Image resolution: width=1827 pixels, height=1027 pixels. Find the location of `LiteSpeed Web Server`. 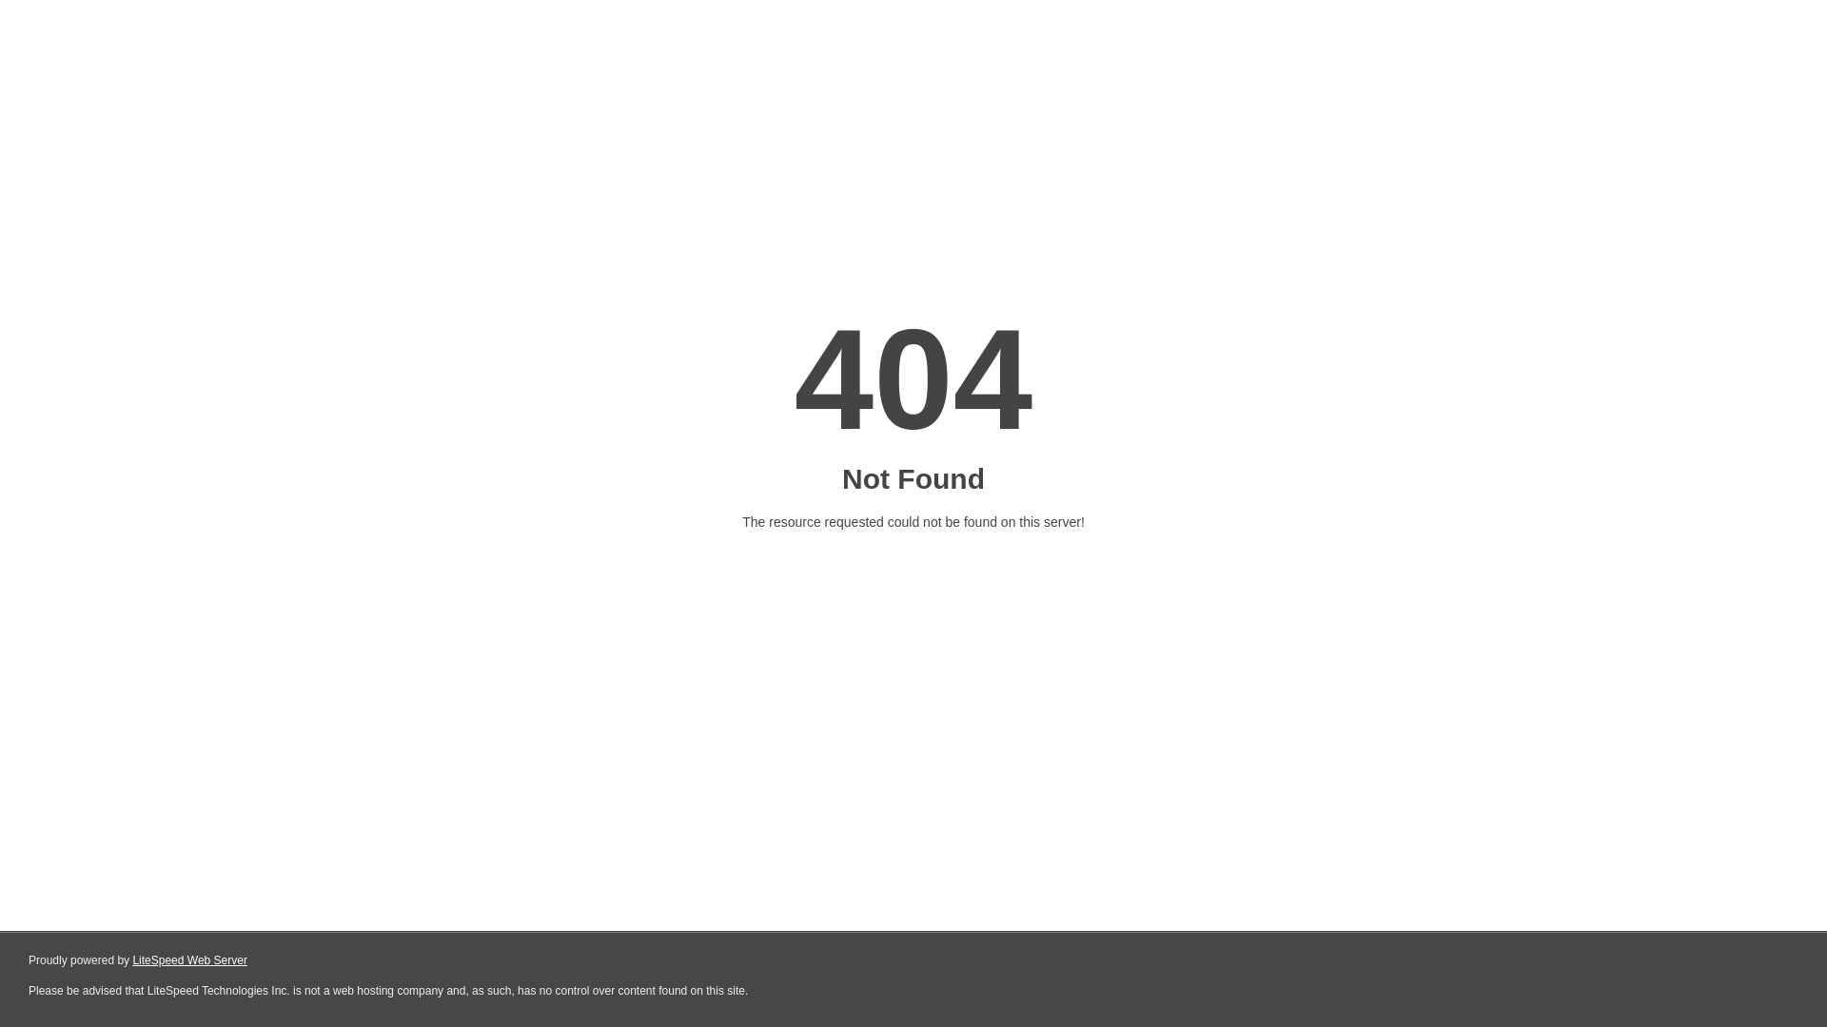

LiteSpeed Web Server is located at coordinates (190, 960).